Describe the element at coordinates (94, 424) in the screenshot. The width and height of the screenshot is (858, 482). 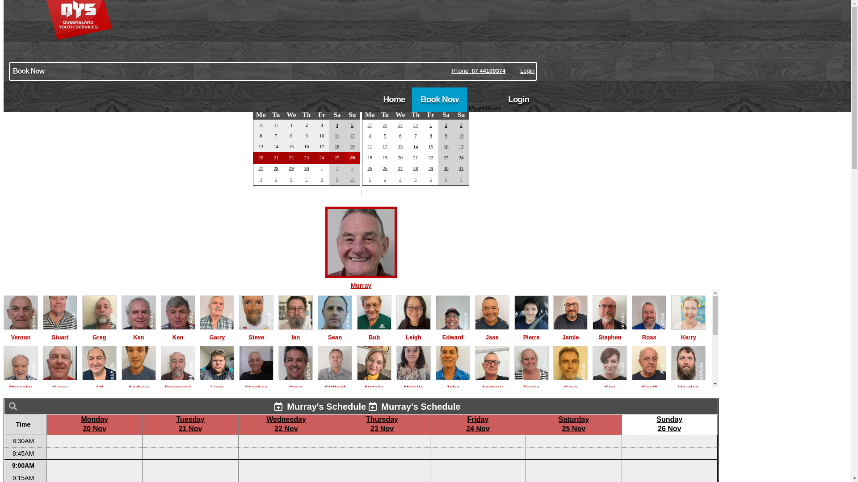
I see `Monday
20 Nov` at that location.